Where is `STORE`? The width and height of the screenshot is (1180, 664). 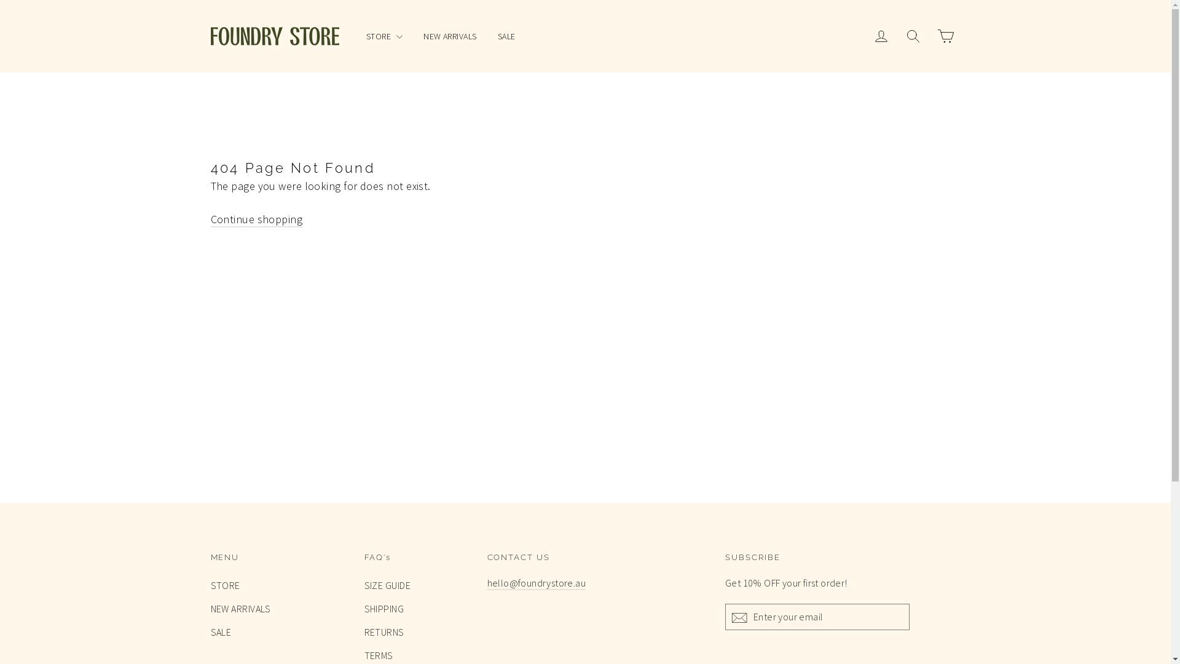 STORE is located at coordinates (278, 586).